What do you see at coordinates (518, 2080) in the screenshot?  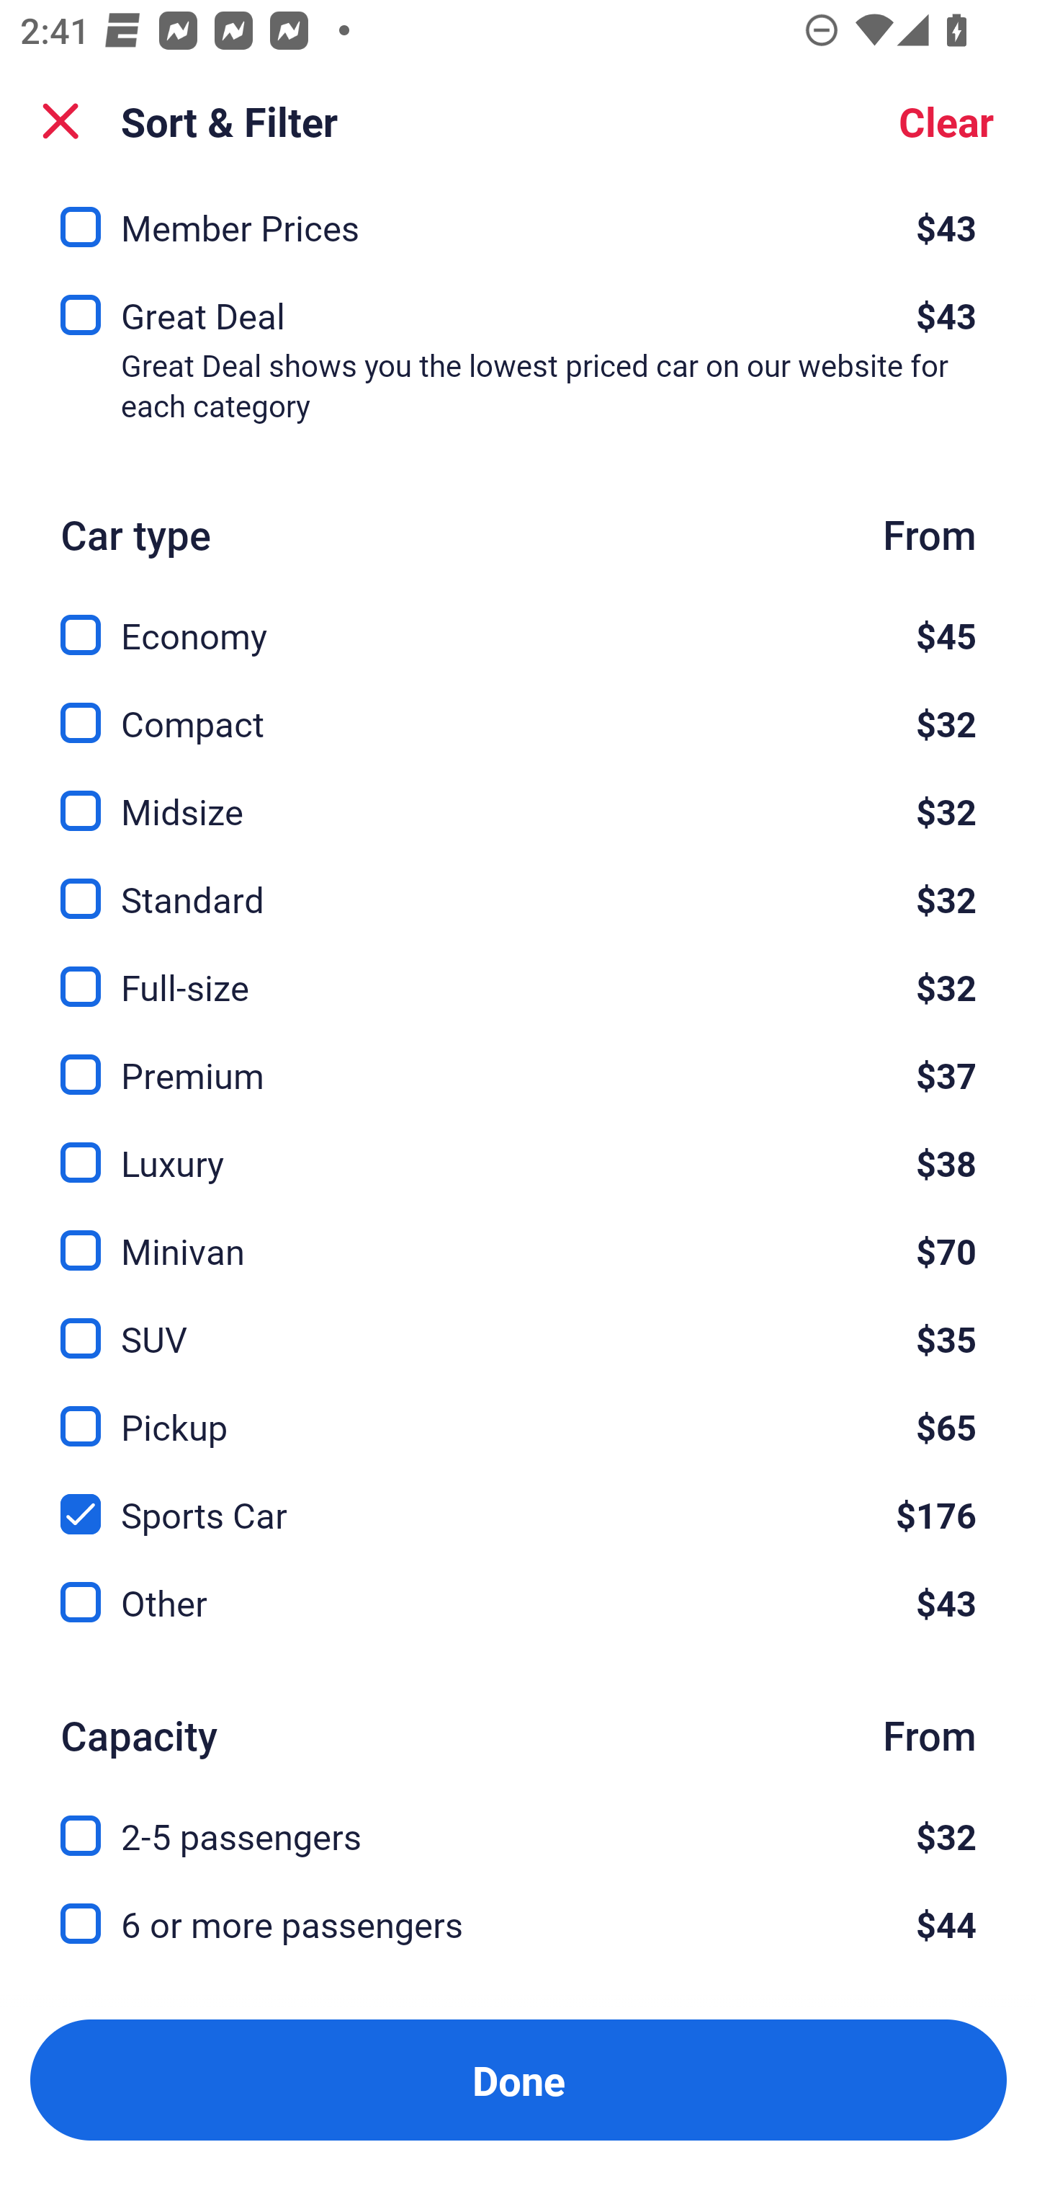 I see `Apply and close Sort and Filter Done` at bounding box center [518, 2080].